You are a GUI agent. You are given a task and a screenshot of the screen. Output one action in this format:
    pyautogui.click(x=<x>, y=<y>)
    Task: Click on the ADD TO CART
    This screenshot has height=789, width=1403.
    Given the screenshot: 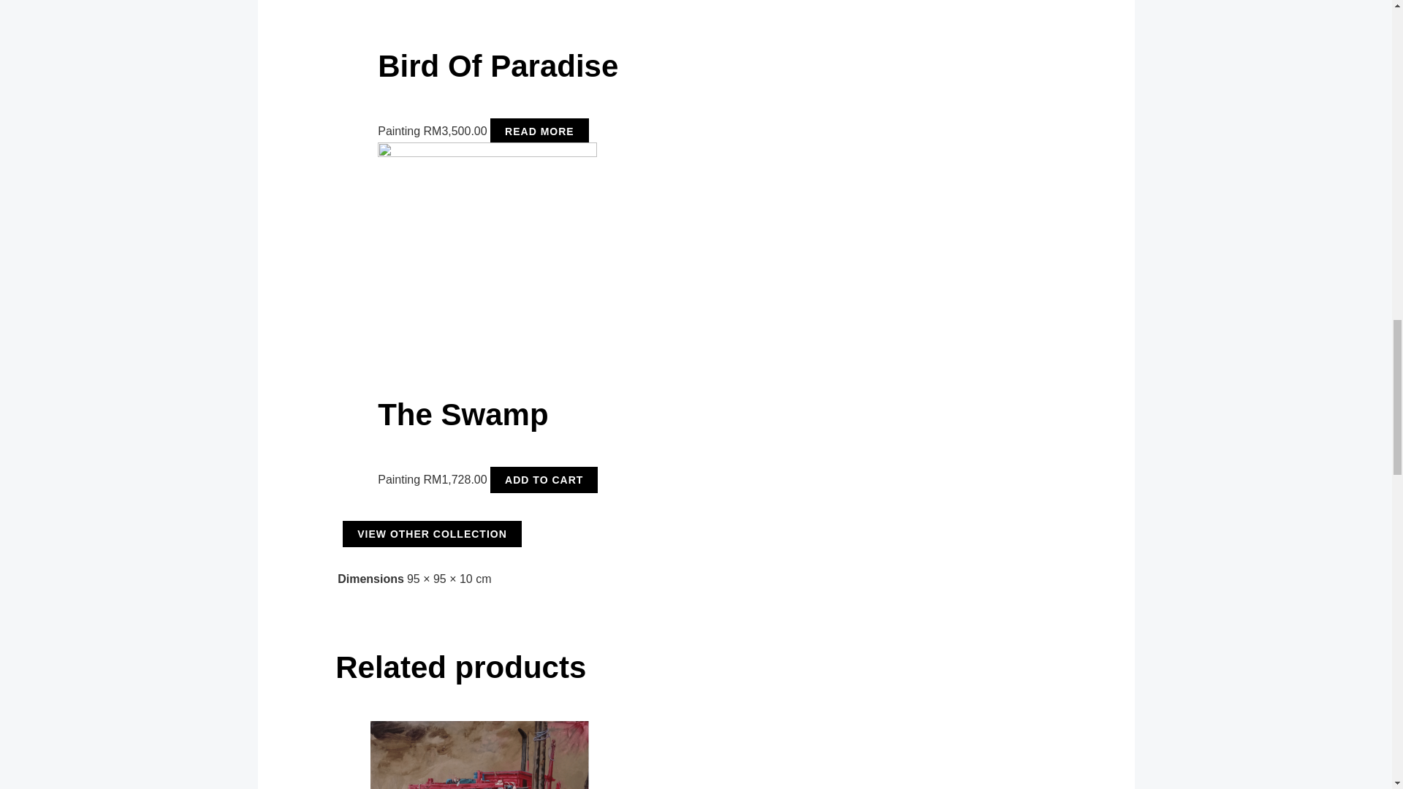 What is the action you would take?
    pyautogui.click(x=544, y=480)
    